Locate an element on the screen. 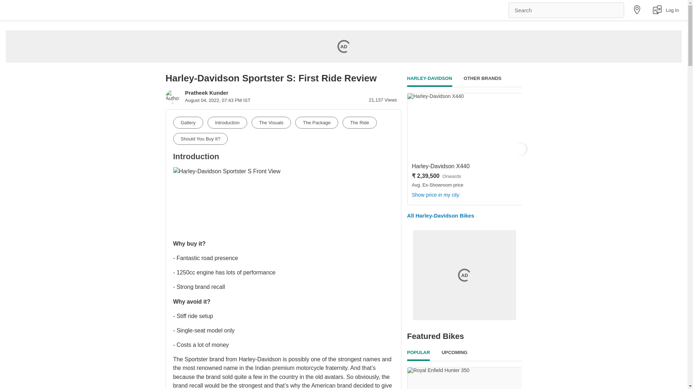 This screenshot has height=389, width=693. Log In is located at coordinates (672, 10).